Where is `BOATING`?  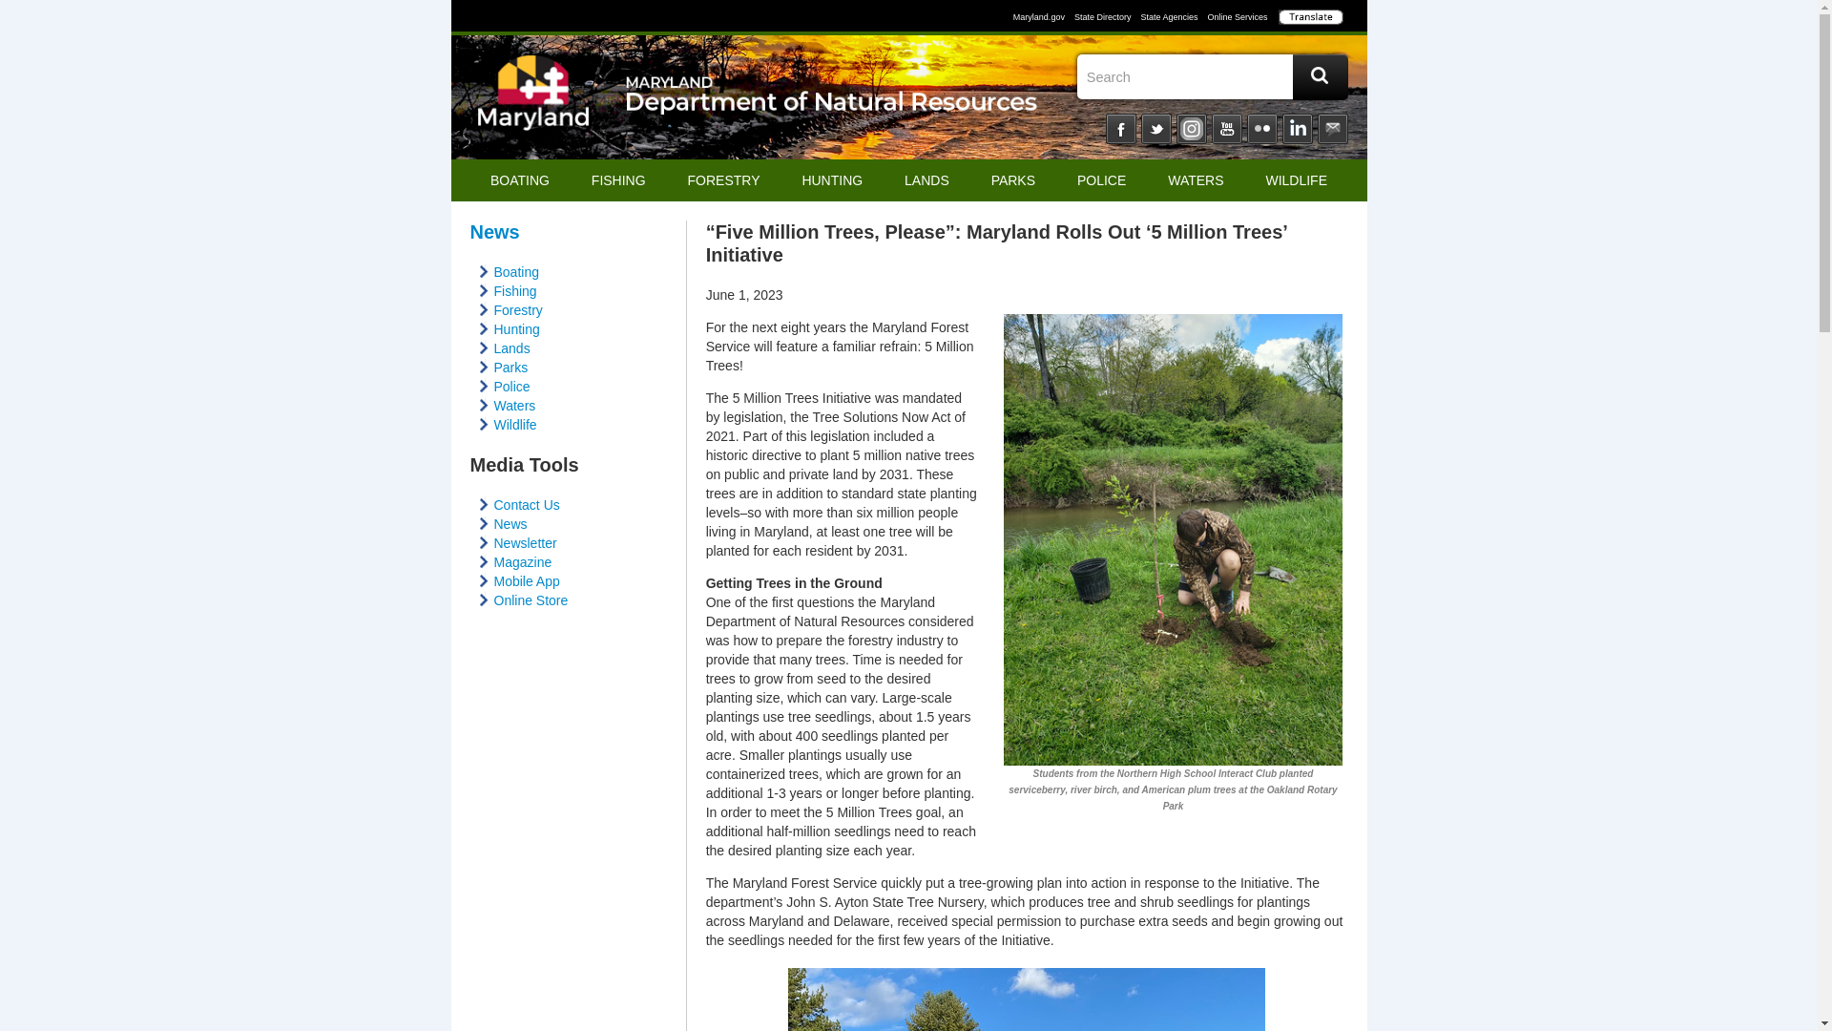
BOATING is located at coordinates (519, 179).